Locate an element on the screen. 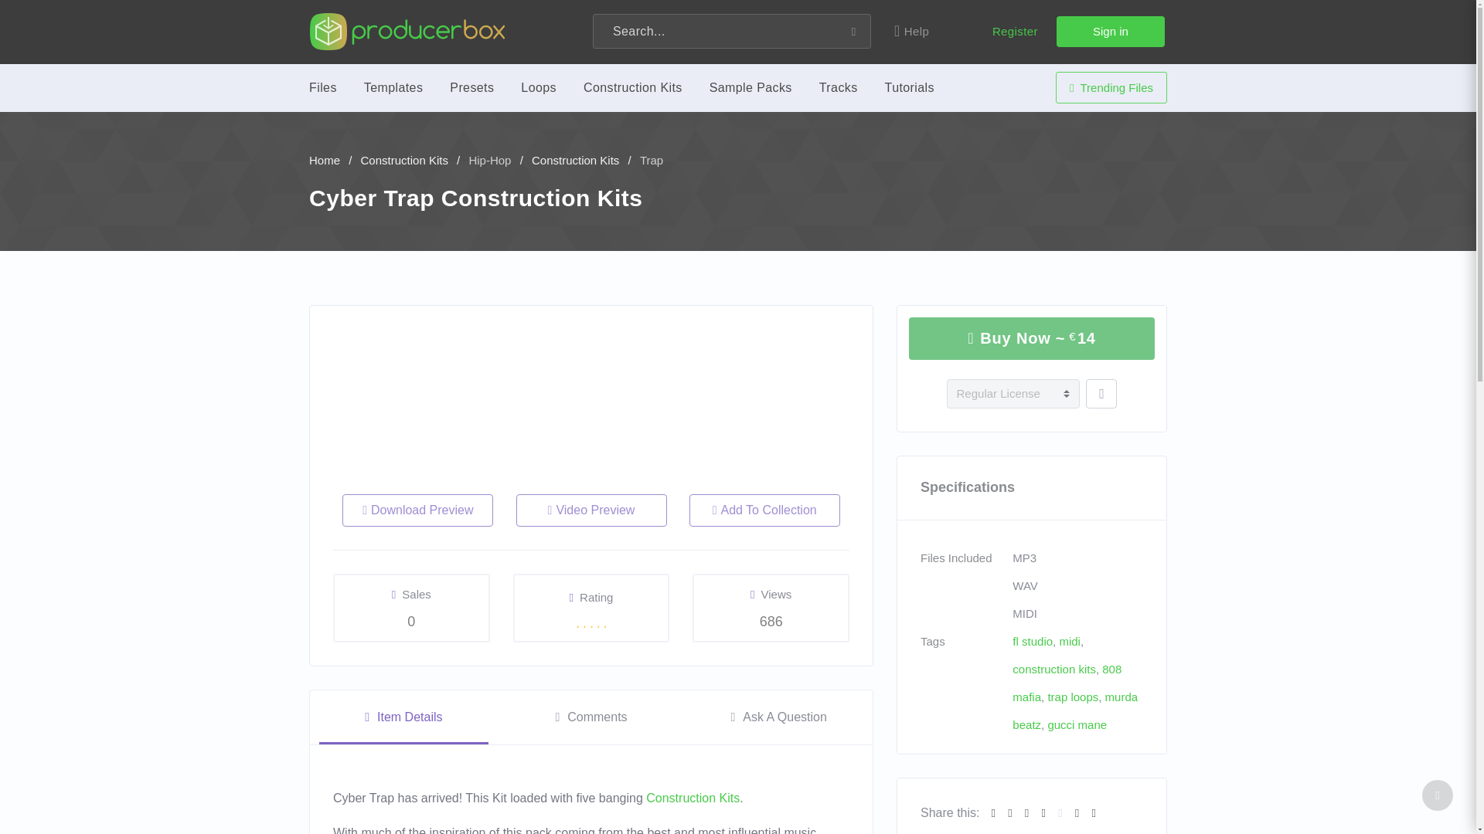  Help is located at coordinates (919, 32).